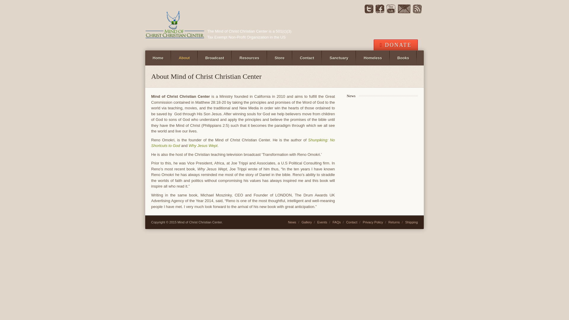  Describe the element at coordinates (369, 12) in the screenshot. I see `twitter` at that location.